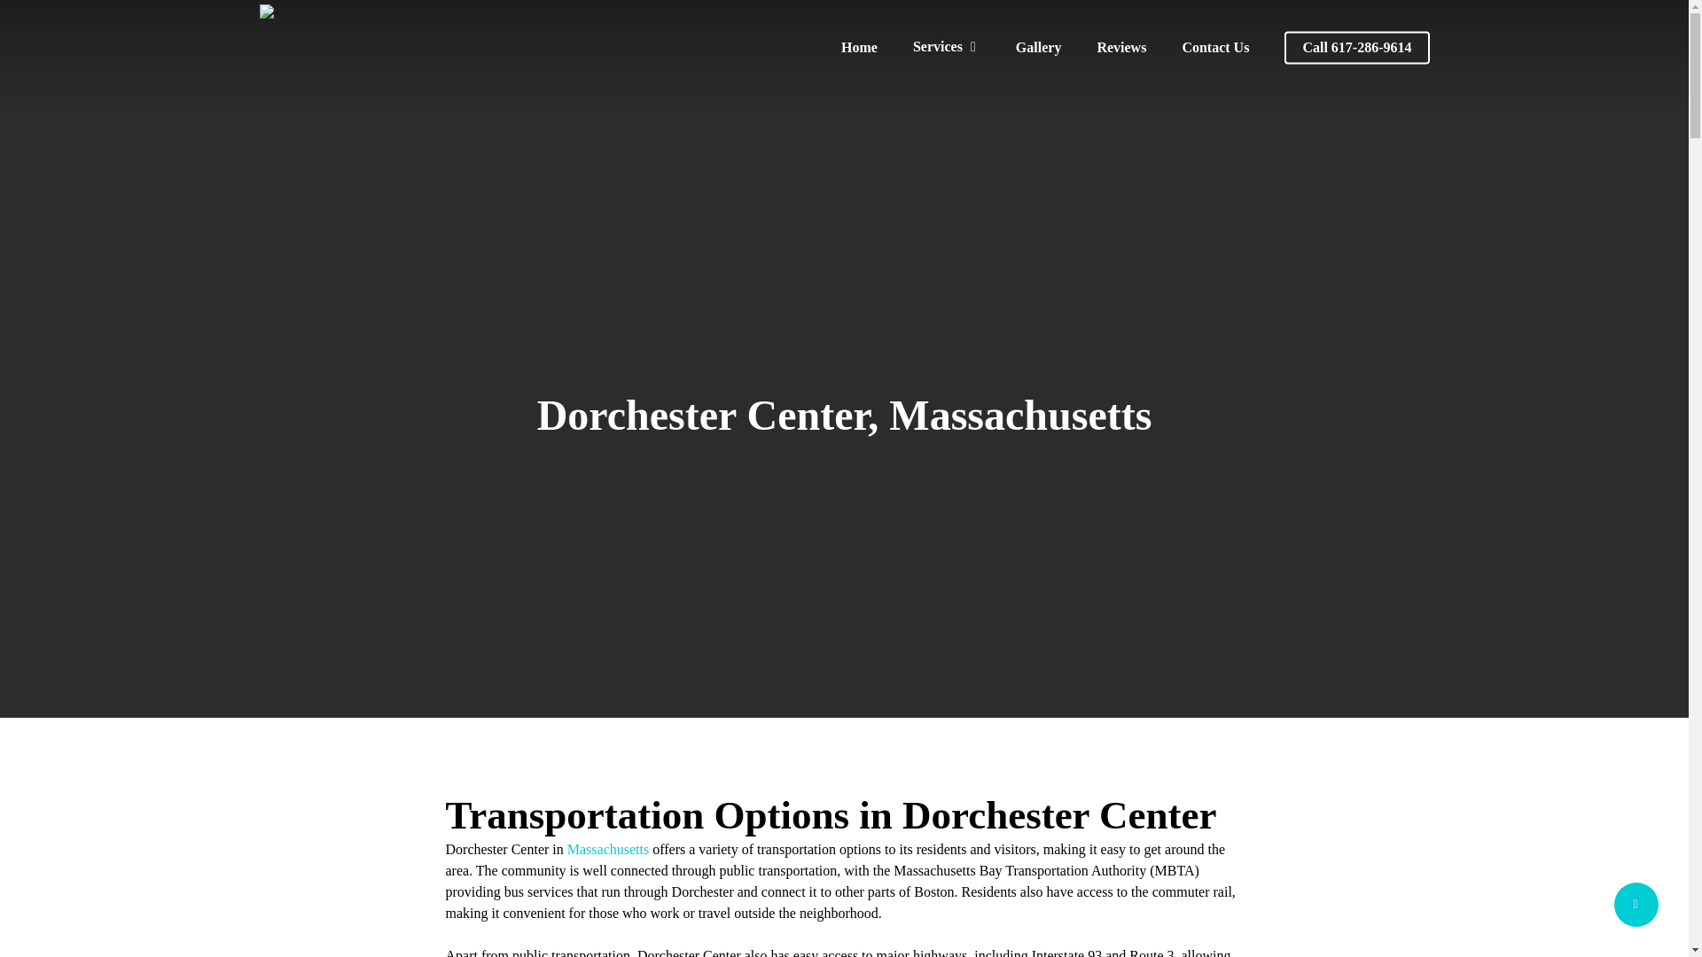 The image size is (1702, 957). Describe the element at coordinates (1356, 48) in the screenshot. I see `Call 617-286-9614` at that location.